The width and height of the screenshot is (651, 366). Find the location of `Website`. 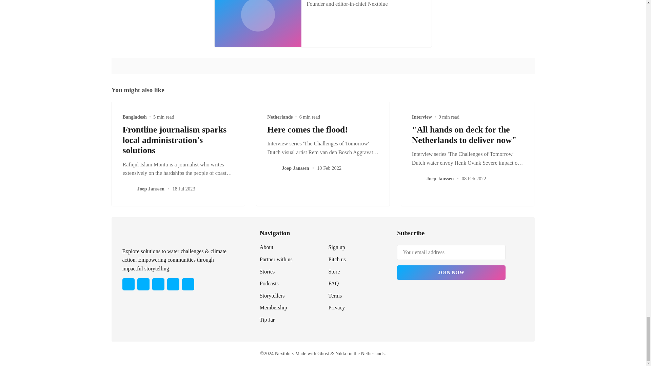

Website is located at coordinates (323, 37).